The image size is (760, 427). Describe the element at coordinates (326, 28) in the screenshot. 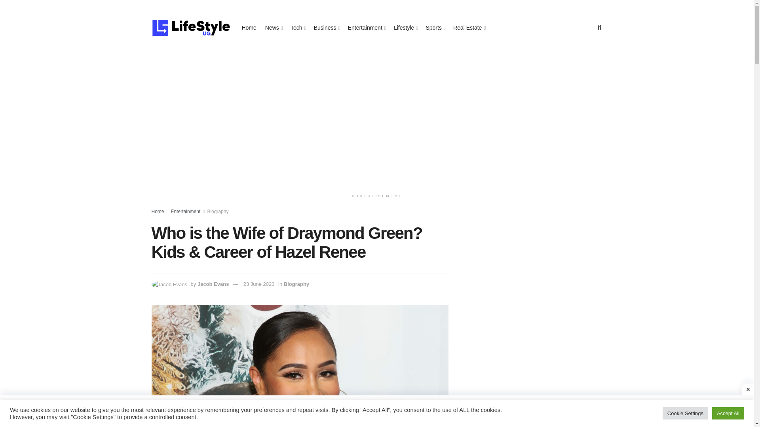

I see `Business` at that location.